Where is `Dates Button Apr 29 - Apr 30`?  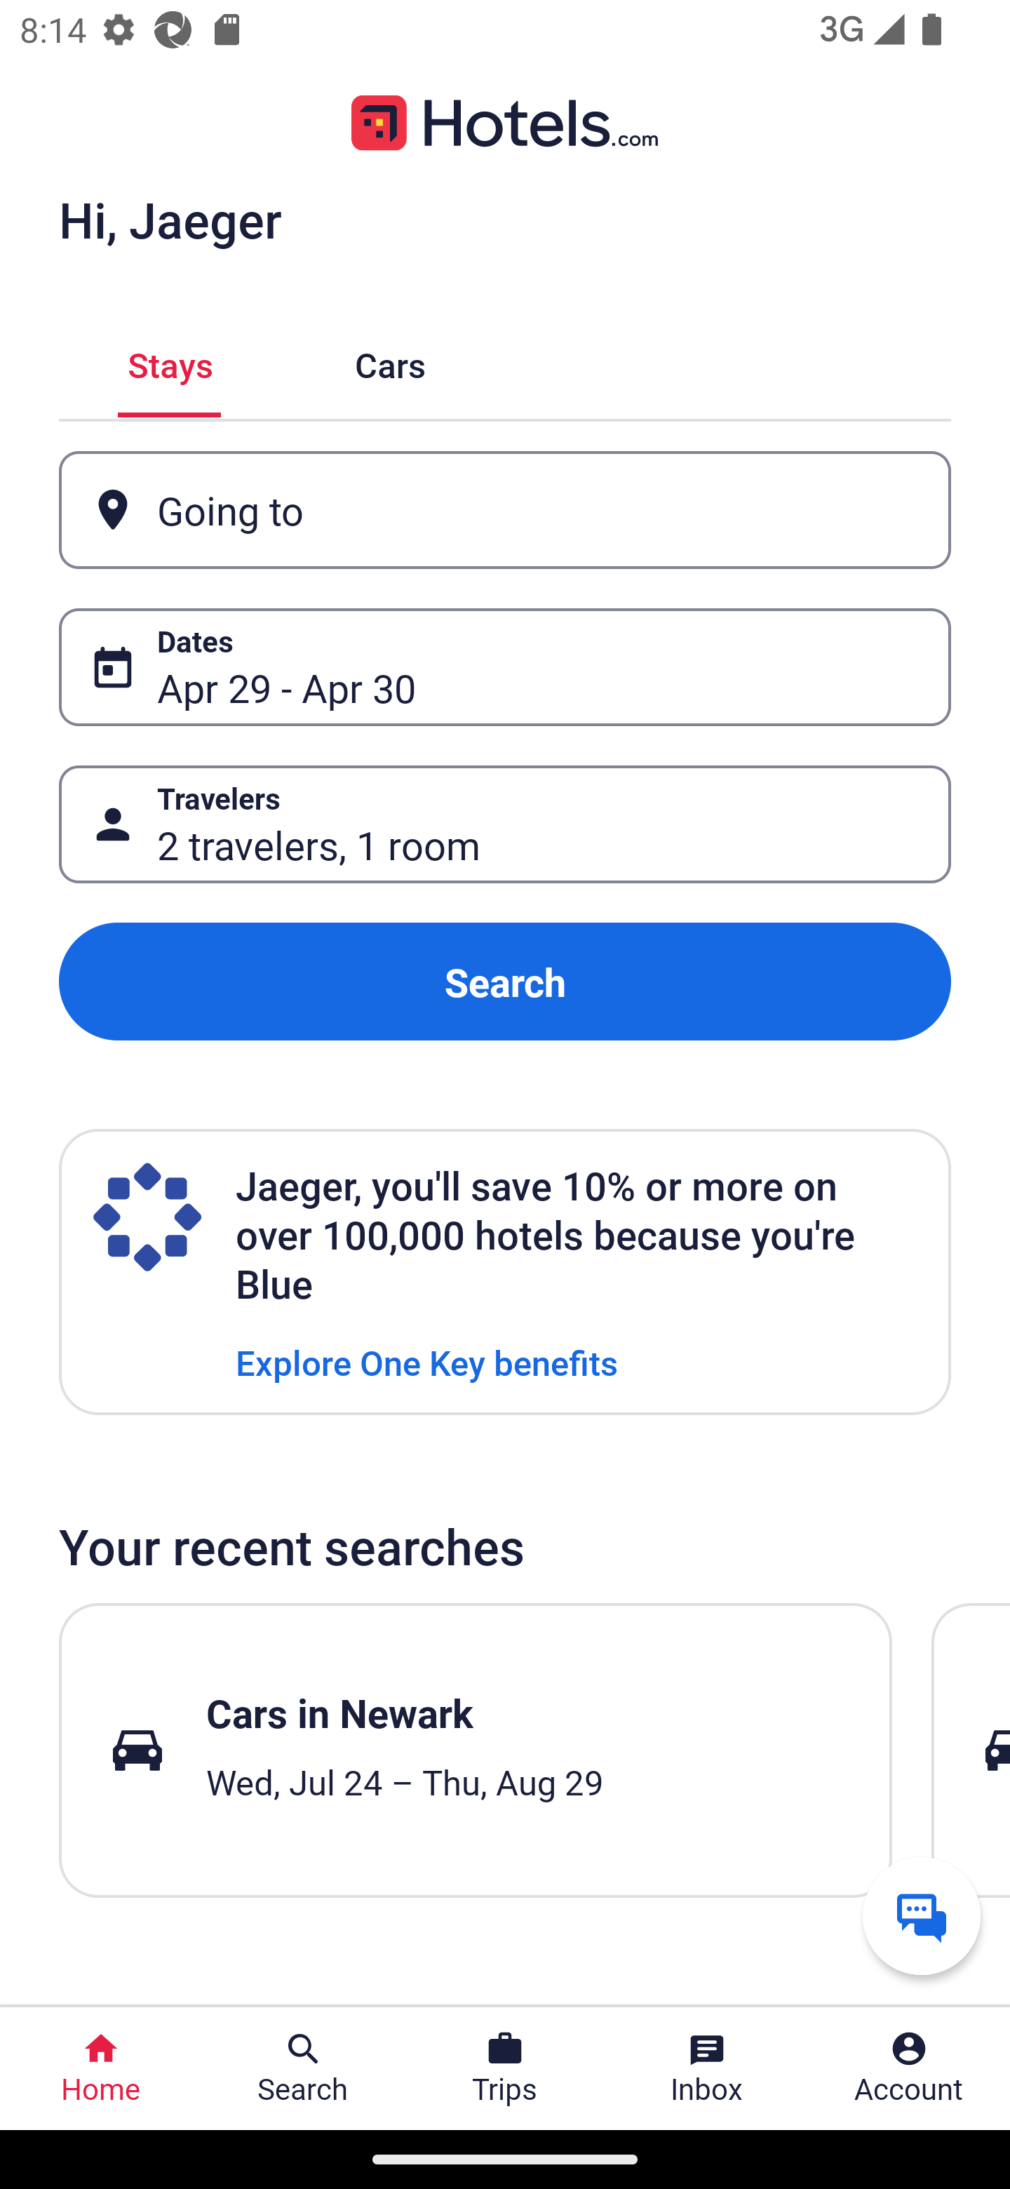
Dates Button Apr 29 - Apr 30 is located at coordinates (505, 667).